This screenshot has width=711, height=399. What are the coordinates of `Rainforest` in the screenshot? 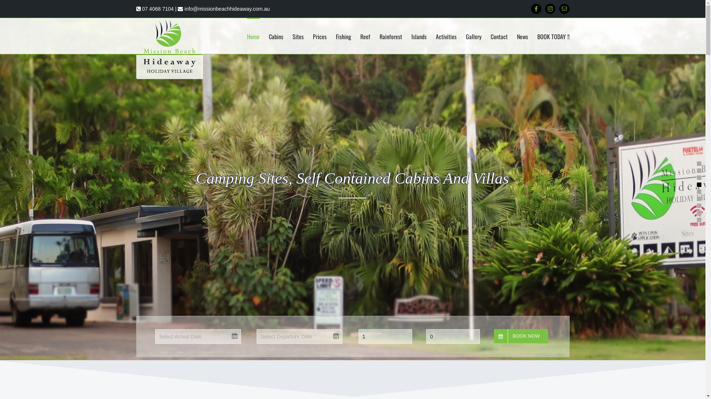 It's located at (390, 36).